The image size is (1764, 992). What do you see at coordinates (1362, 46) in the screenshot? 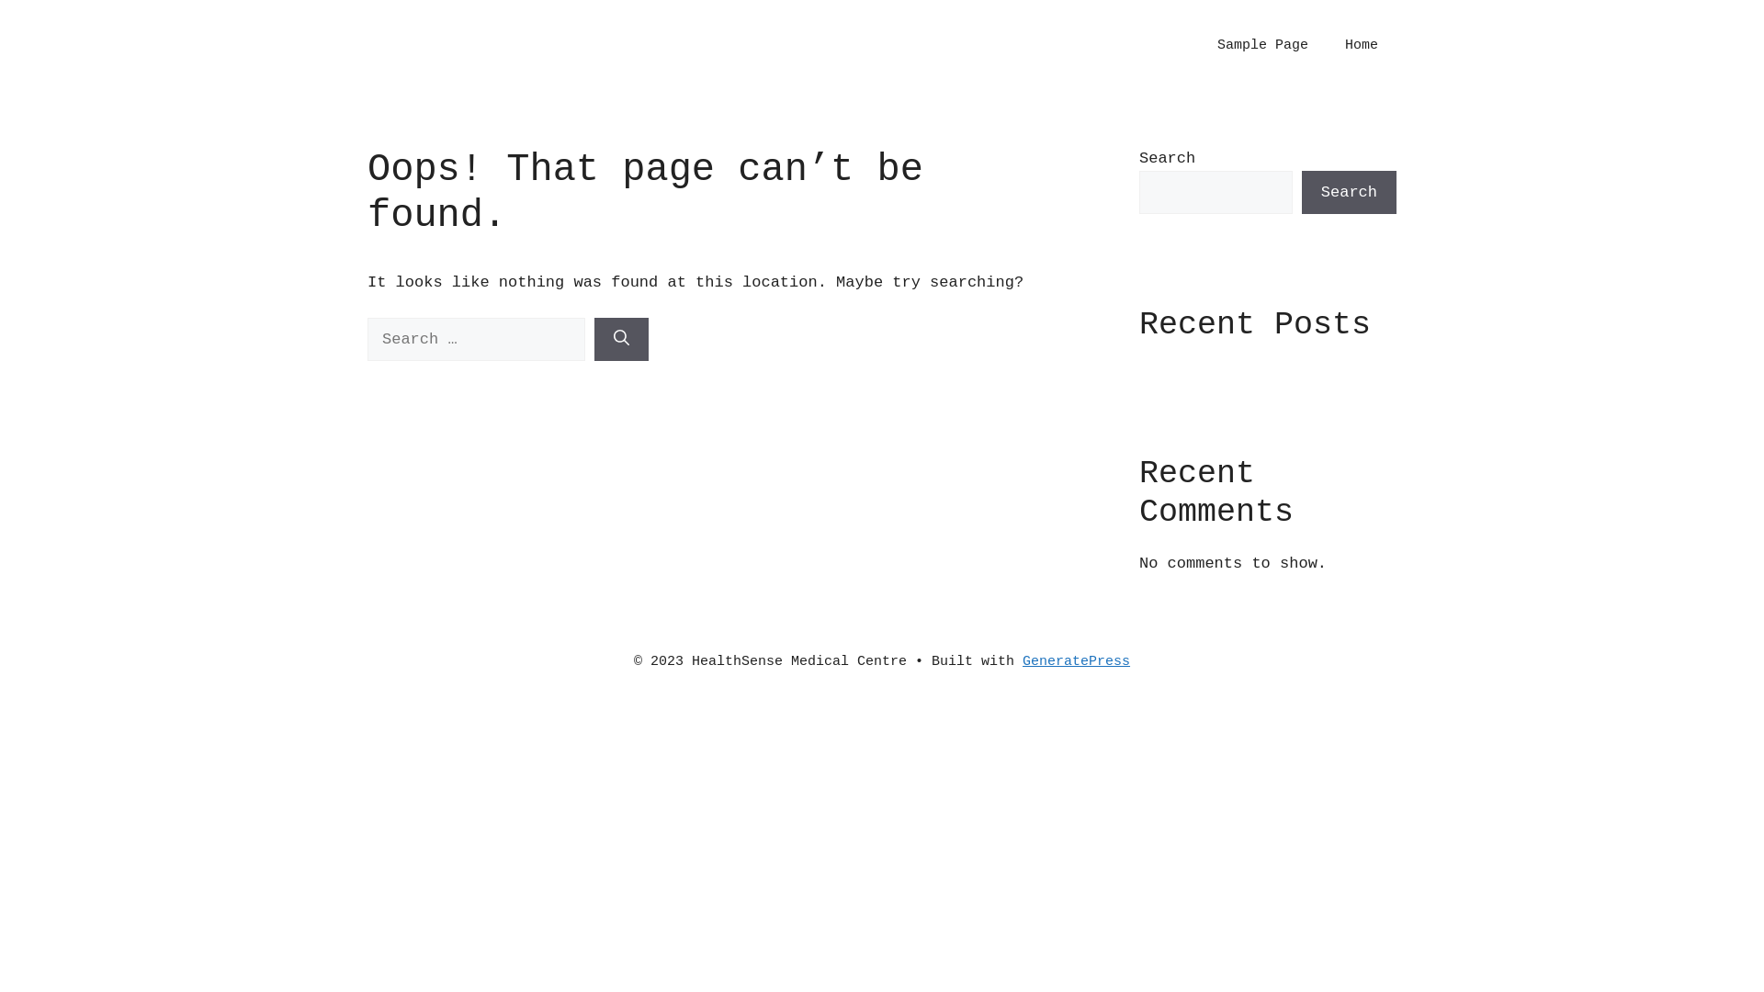
I see `Home` at bounding box center [1362, 46].